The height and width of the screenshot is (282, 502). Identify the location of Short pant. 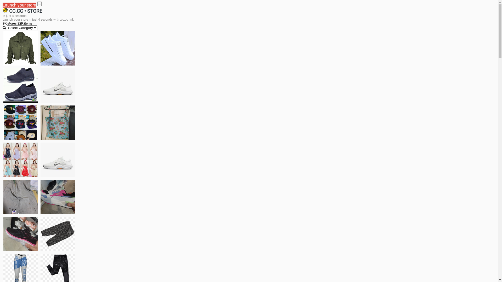
(58, 234).